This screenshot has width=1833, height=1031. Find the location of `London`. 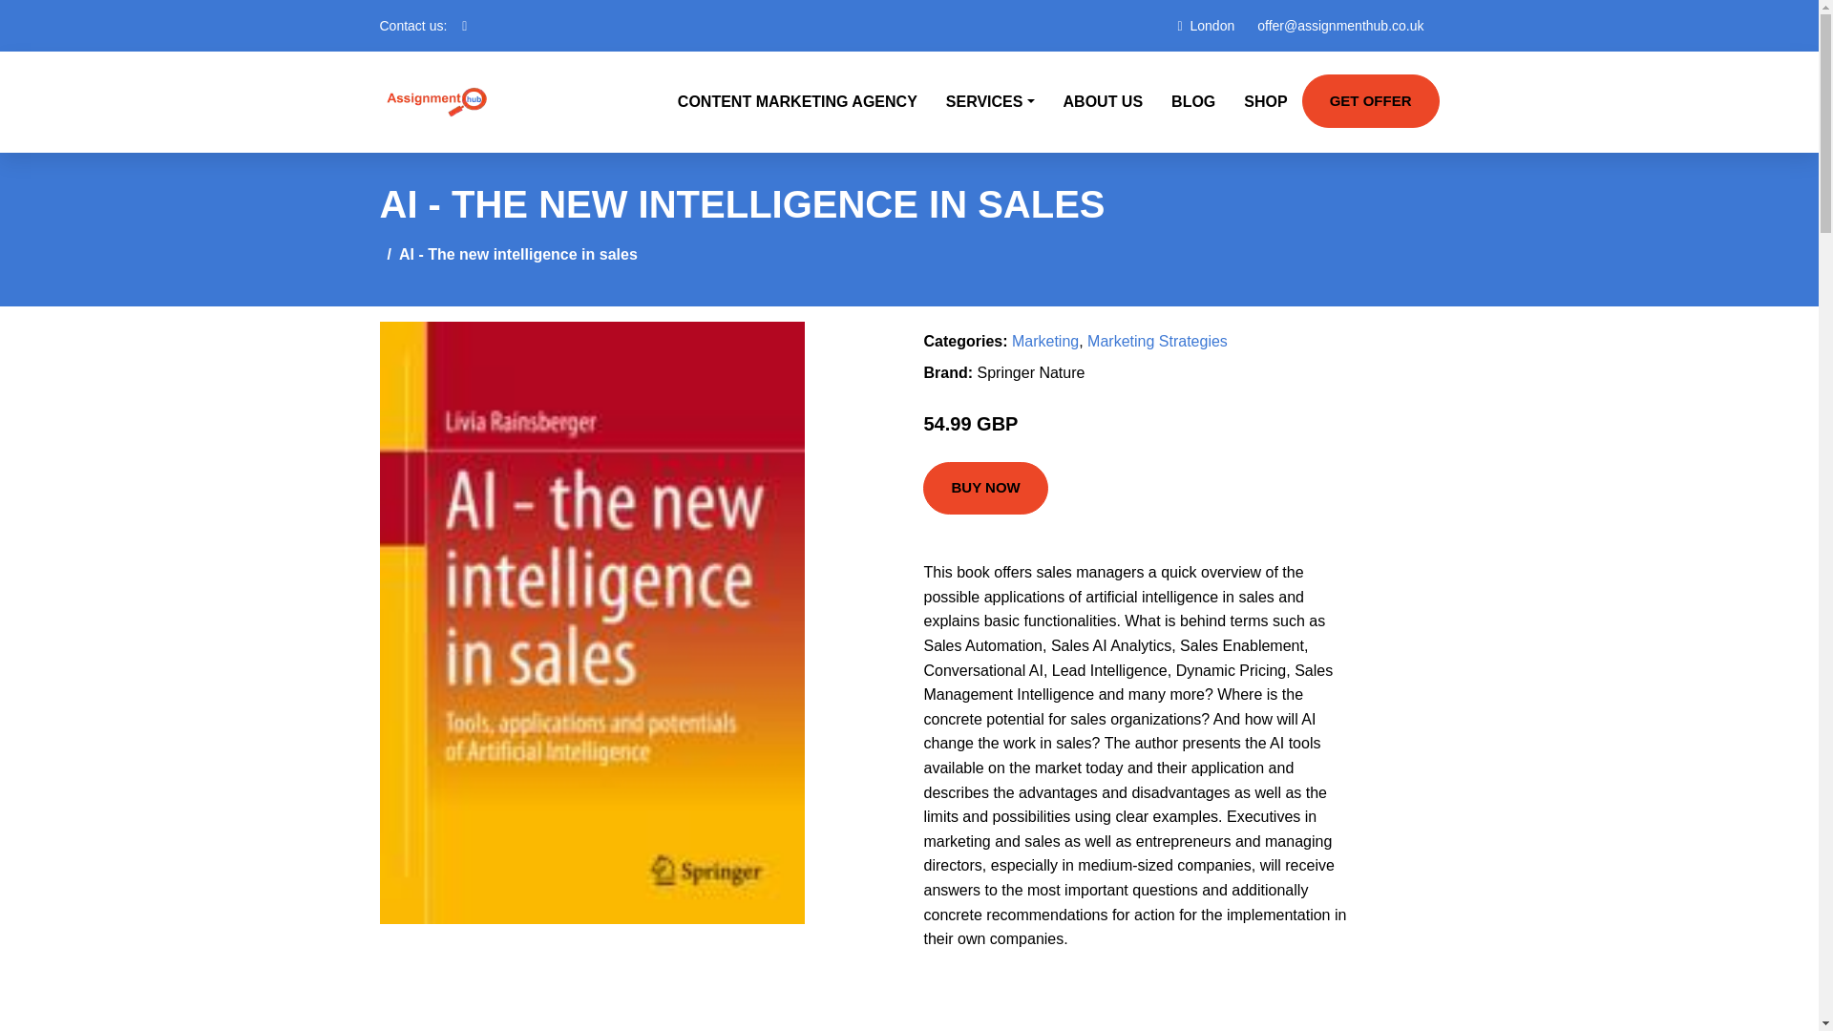

London is located at coordinates (1212, 25).